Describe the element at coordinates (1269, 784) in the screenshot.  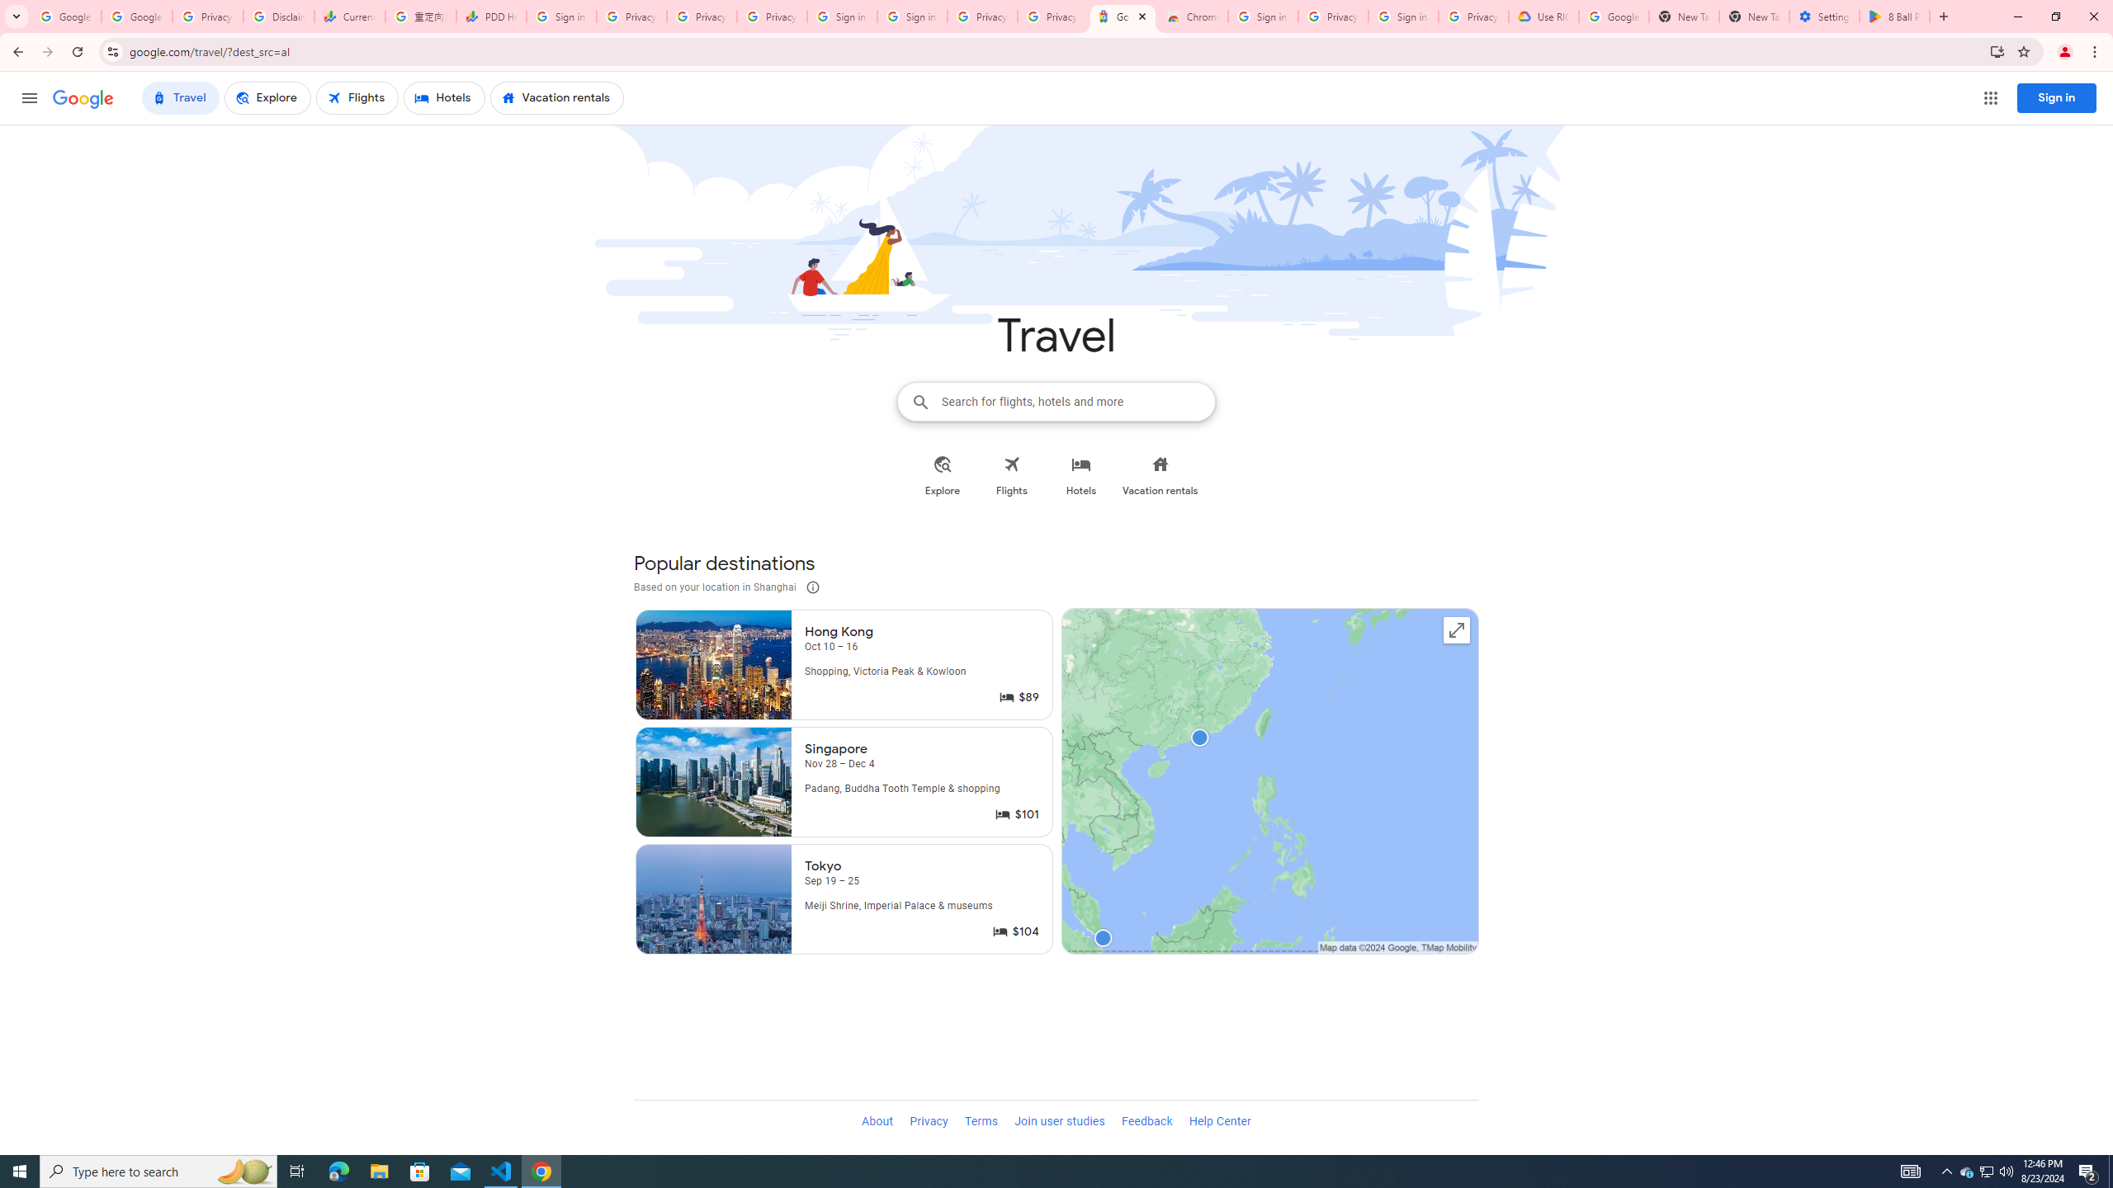
I see `Explore destinations` at that location.